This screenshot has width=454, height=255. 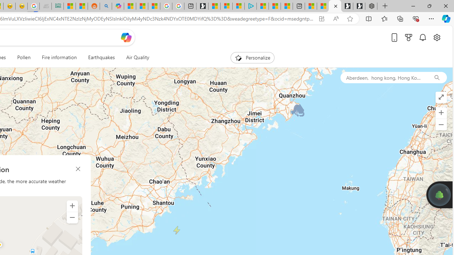 What do you see at coordinates (24, 57) in the screenshot?
I see `Pollen` at bounding box center [24, 57].